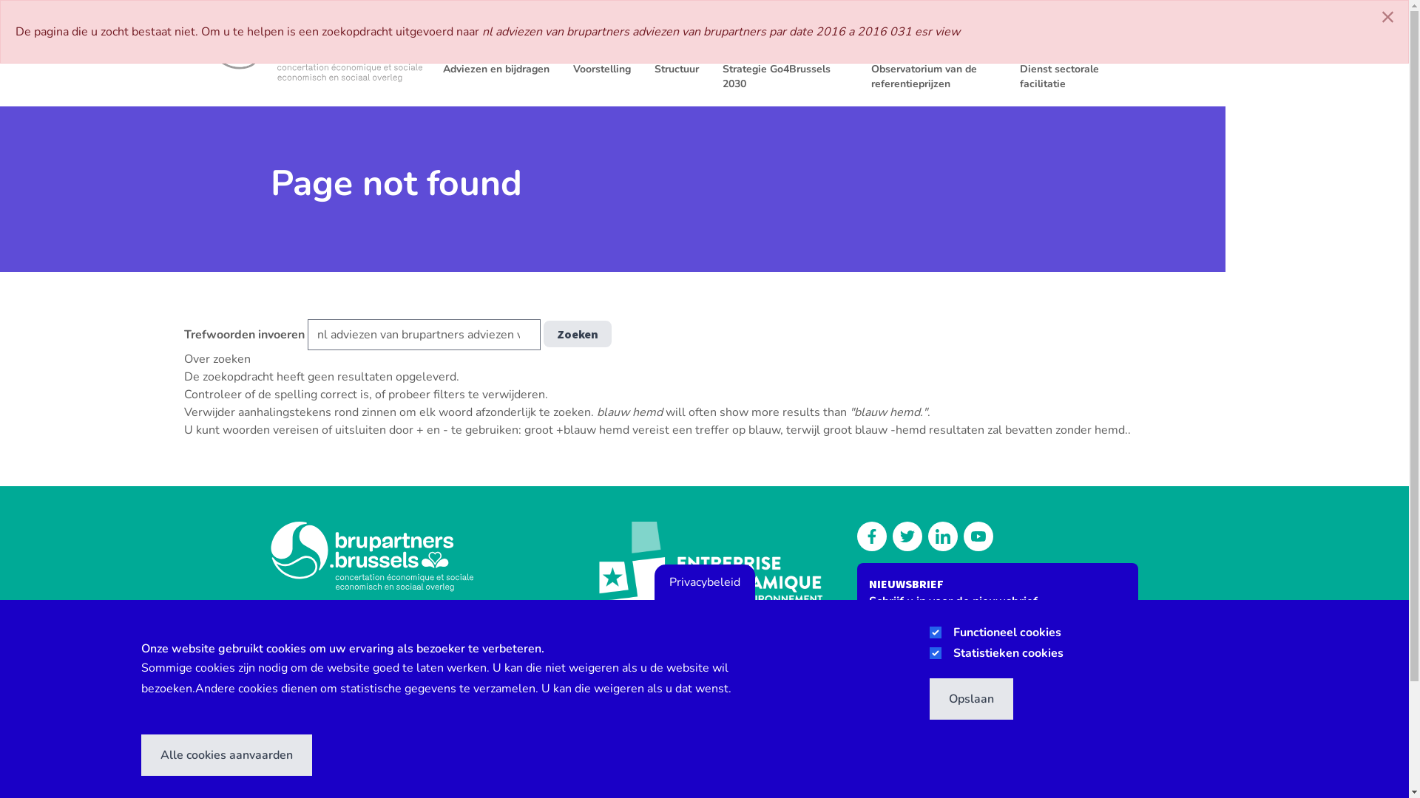 Image resolution: width=1420 pixels, height=798 pixels. What do you see at coordinates (1013, 28) in the screenshot?
I see `Discover our Linkedin` at bounding box center [1013, 28].